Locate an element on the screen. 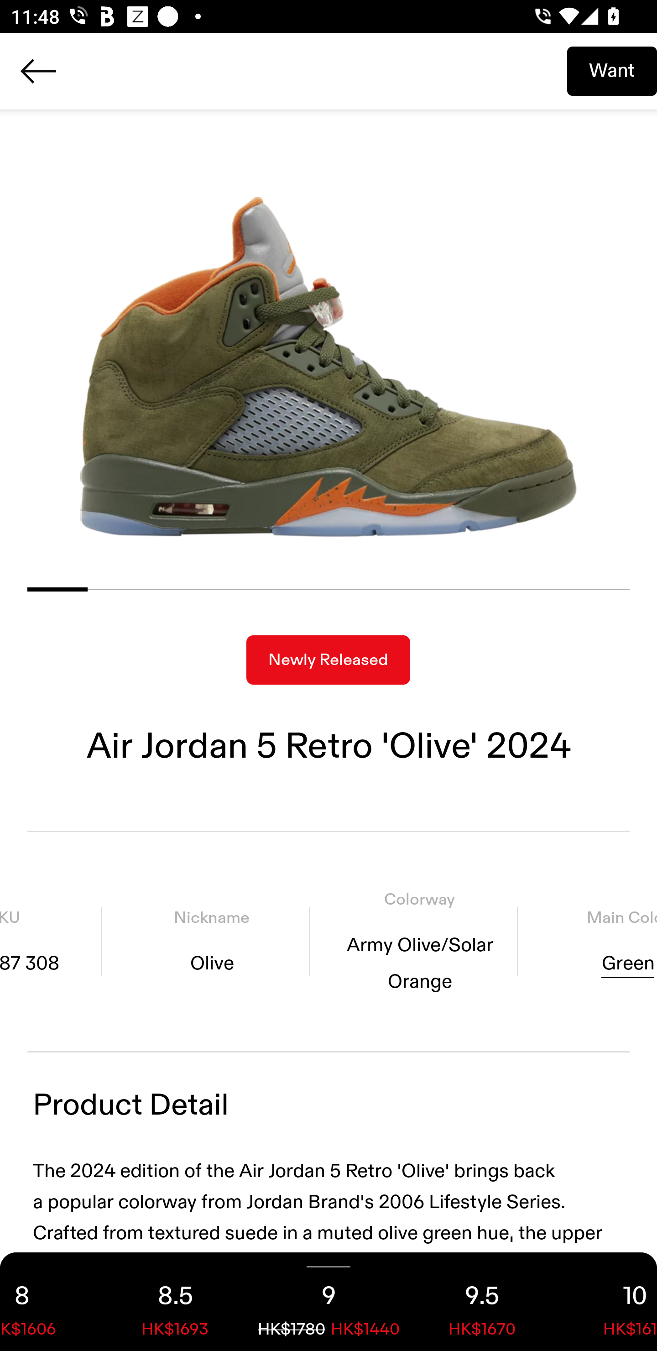 Image resolution: width=657 pixels, height=1351 pixels. 8 HK$1606 is located at coordinates (49, 1302).